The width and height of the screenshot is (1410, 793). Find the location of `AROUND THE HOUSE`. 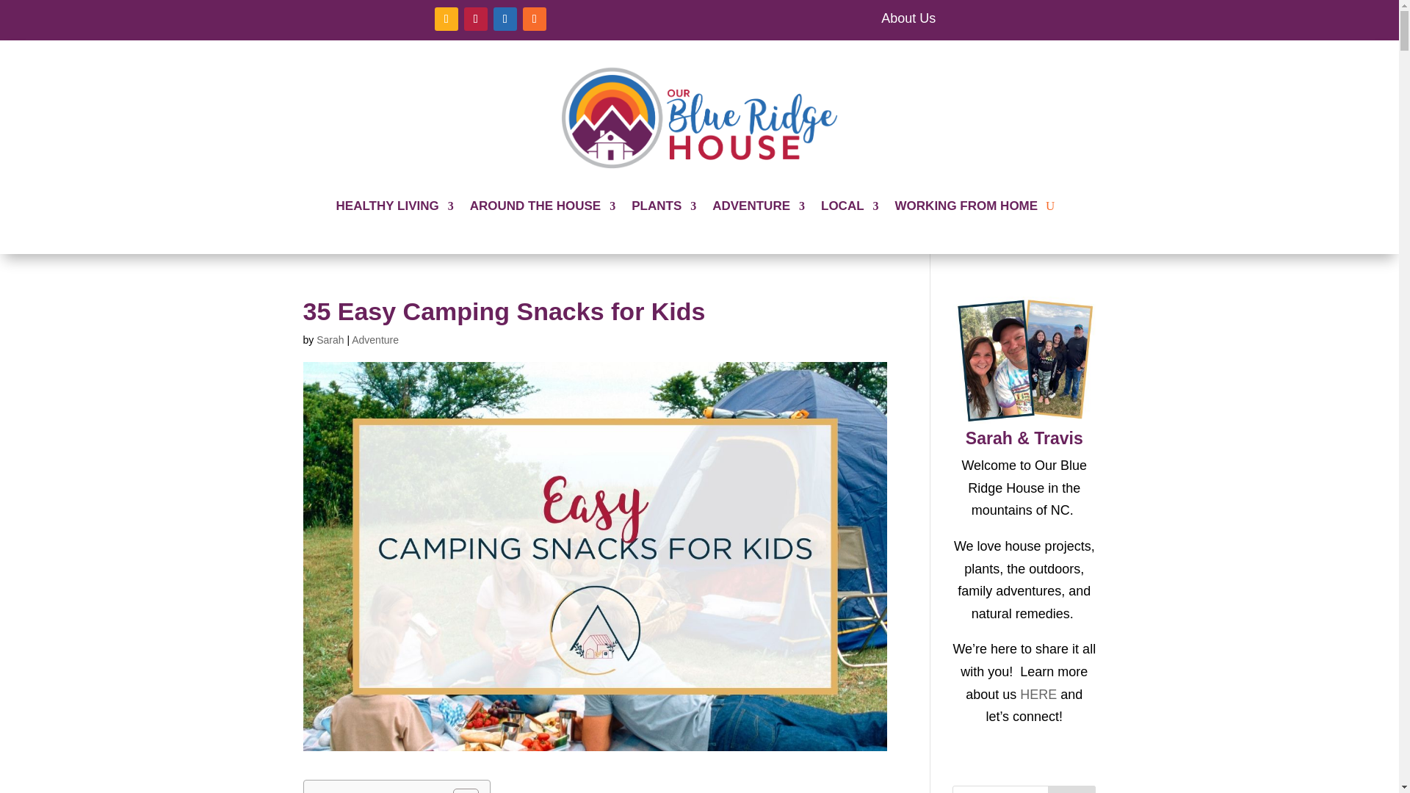

AROUND THE HOUSE is located at coordinates (543, 206).